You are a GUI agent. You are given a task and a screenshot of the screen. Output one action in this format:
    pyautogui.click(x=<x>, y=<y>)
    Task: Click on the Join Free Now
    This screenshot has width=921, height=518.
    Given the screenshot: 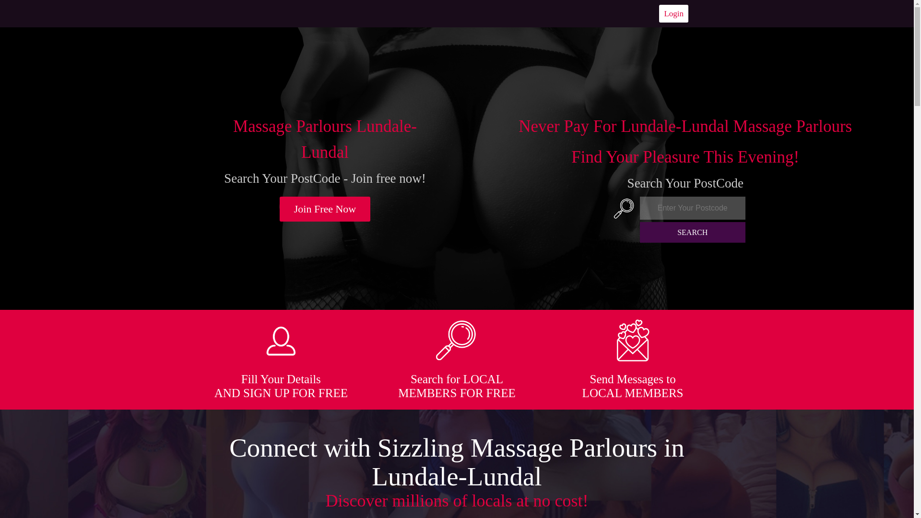 What is the action you would take?
    pyautogui.click(x=325, y=209)
    